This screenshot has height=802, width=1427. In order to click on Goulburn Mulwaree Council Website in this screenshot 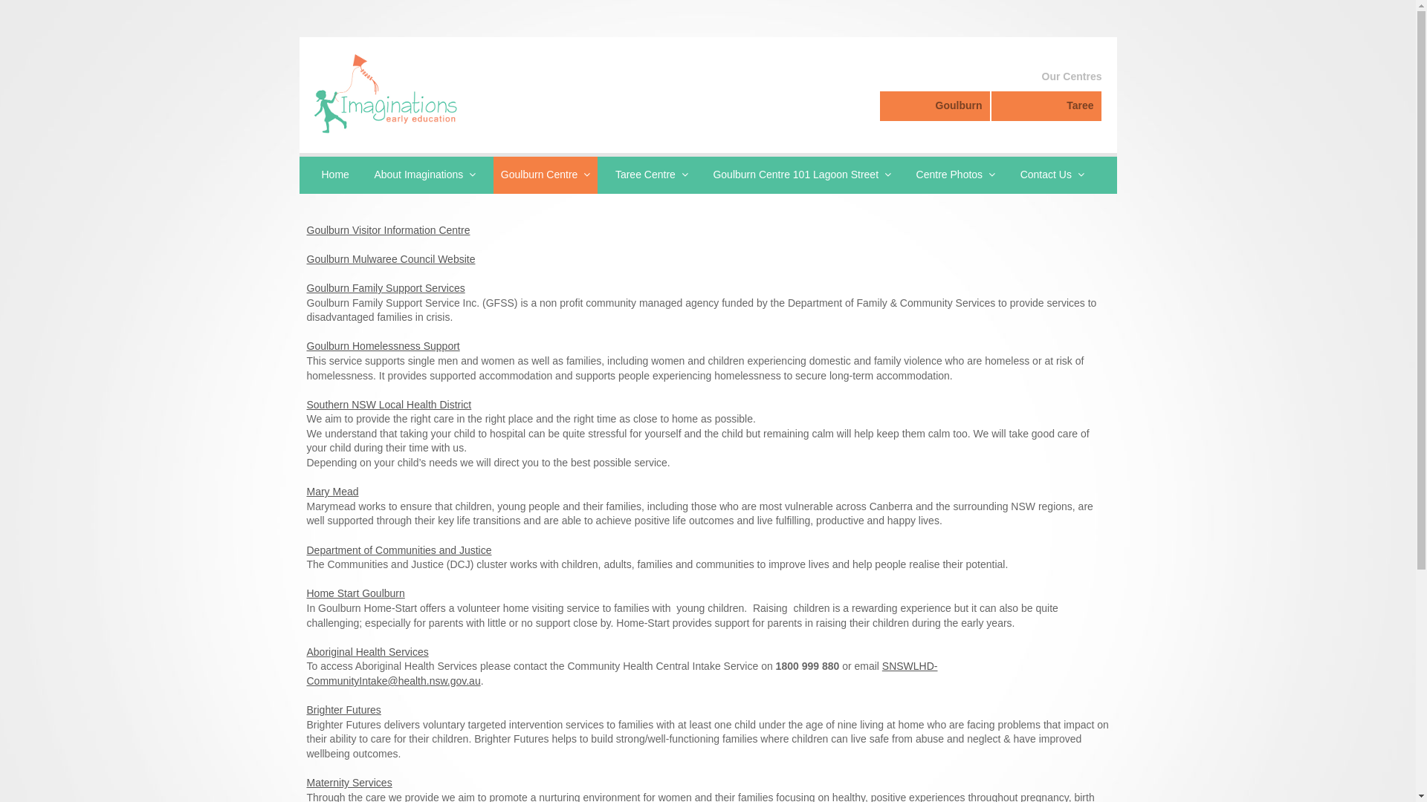, I will do `click(391, 259)`.